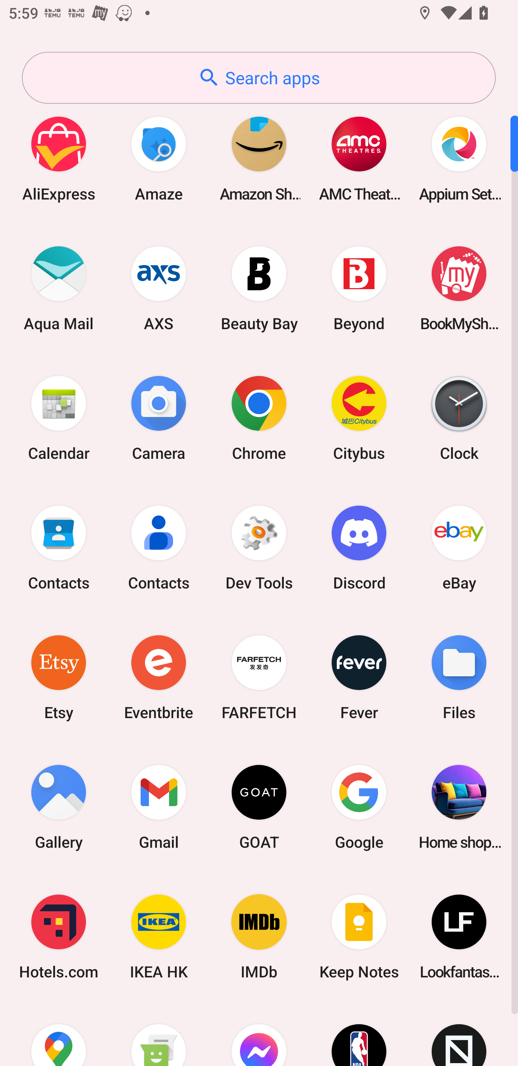  What do you see at coordinates (359, 547) in the screenshot?
I see `Discord` at bounding box center [359, 547].